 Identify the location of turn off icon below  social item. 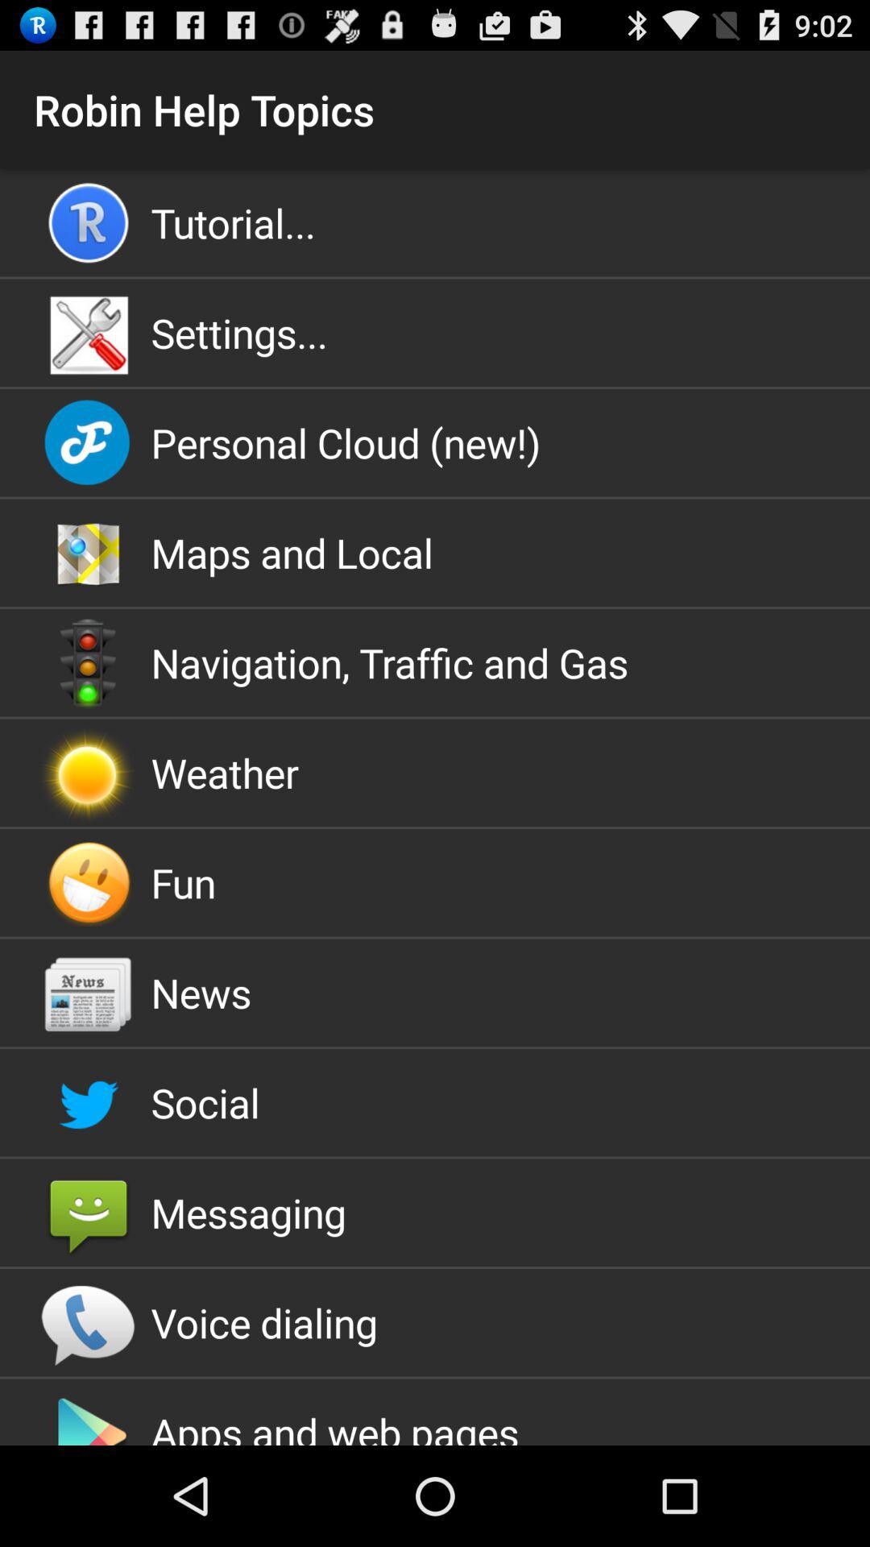
(435, 1213).